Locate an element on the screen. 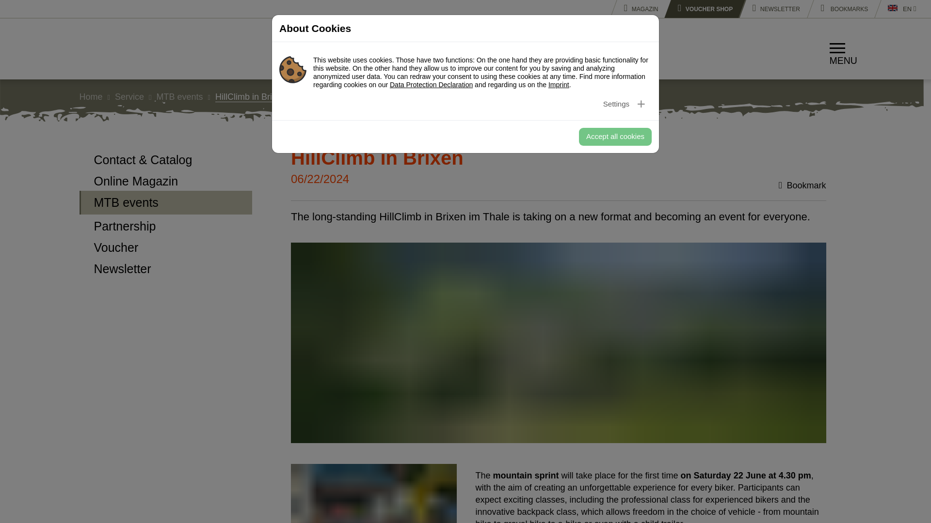  NEWSLETTER is located at coordinates (773, 9).